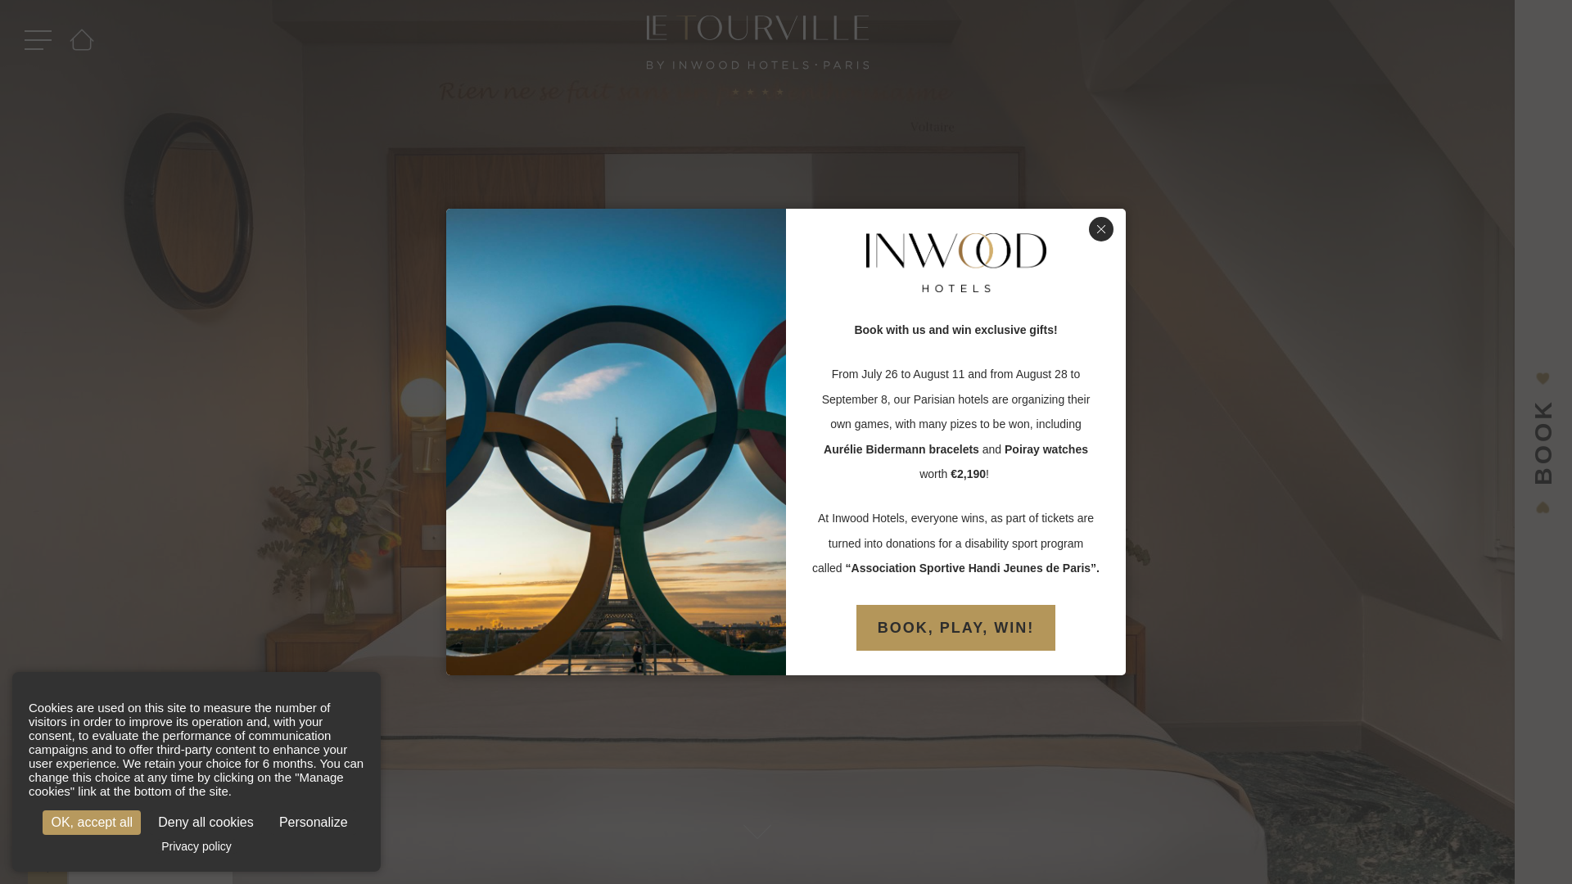  Describe the element at coordinates (151, 864) in the screenshot. I see `GET IN TOUCH` at that location.